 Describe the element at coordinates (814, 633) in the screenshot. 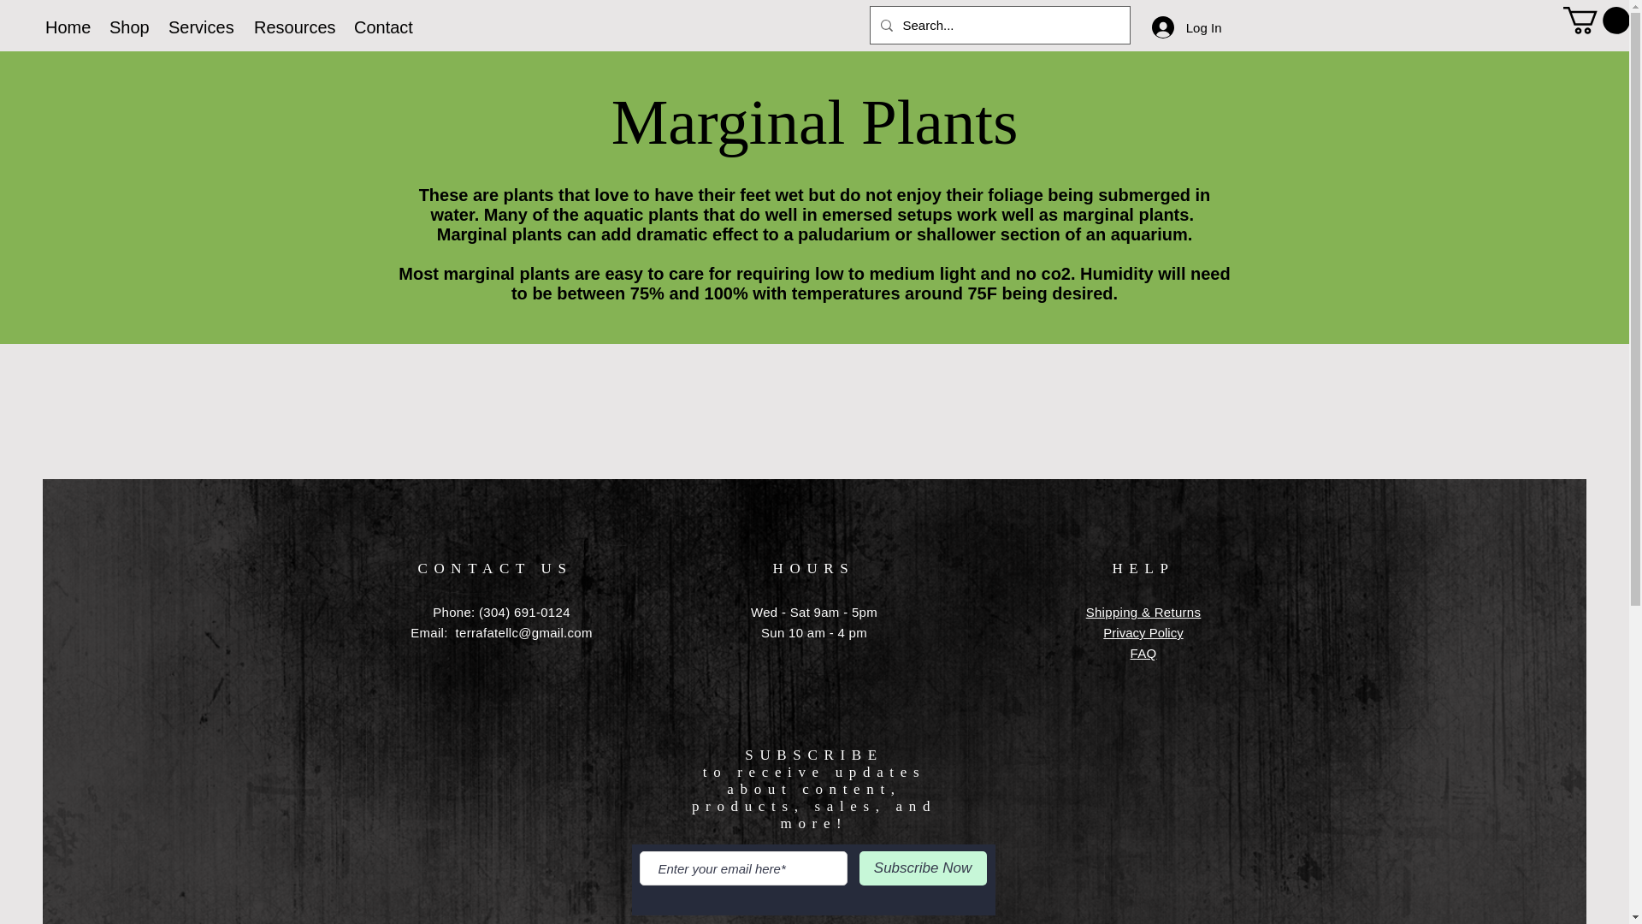

I see `Sun 10 am - 4 pm` at that location.